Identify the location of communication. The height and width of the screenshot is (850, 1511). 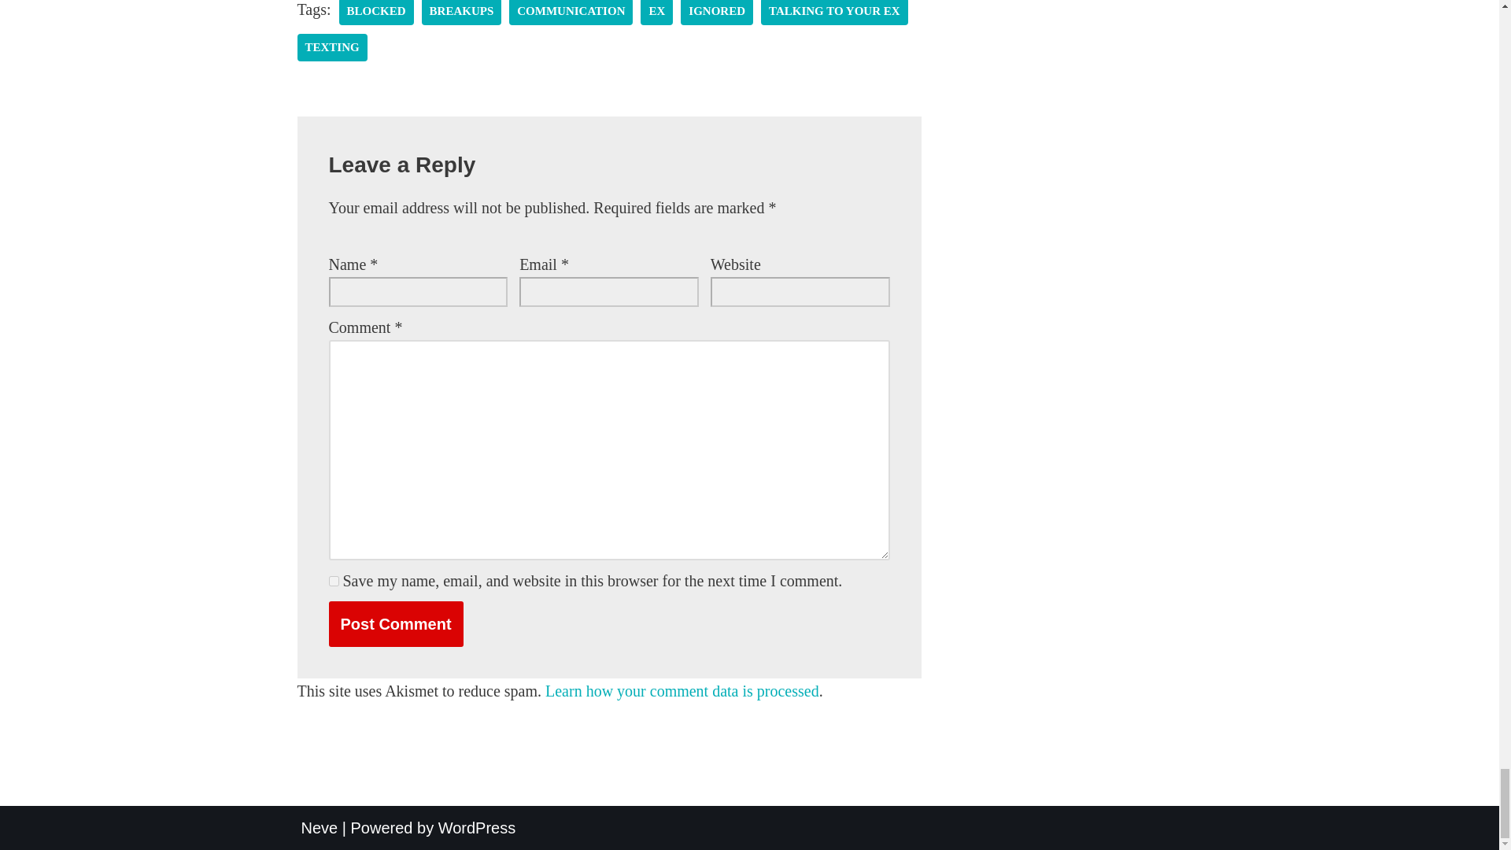
(571, 13).